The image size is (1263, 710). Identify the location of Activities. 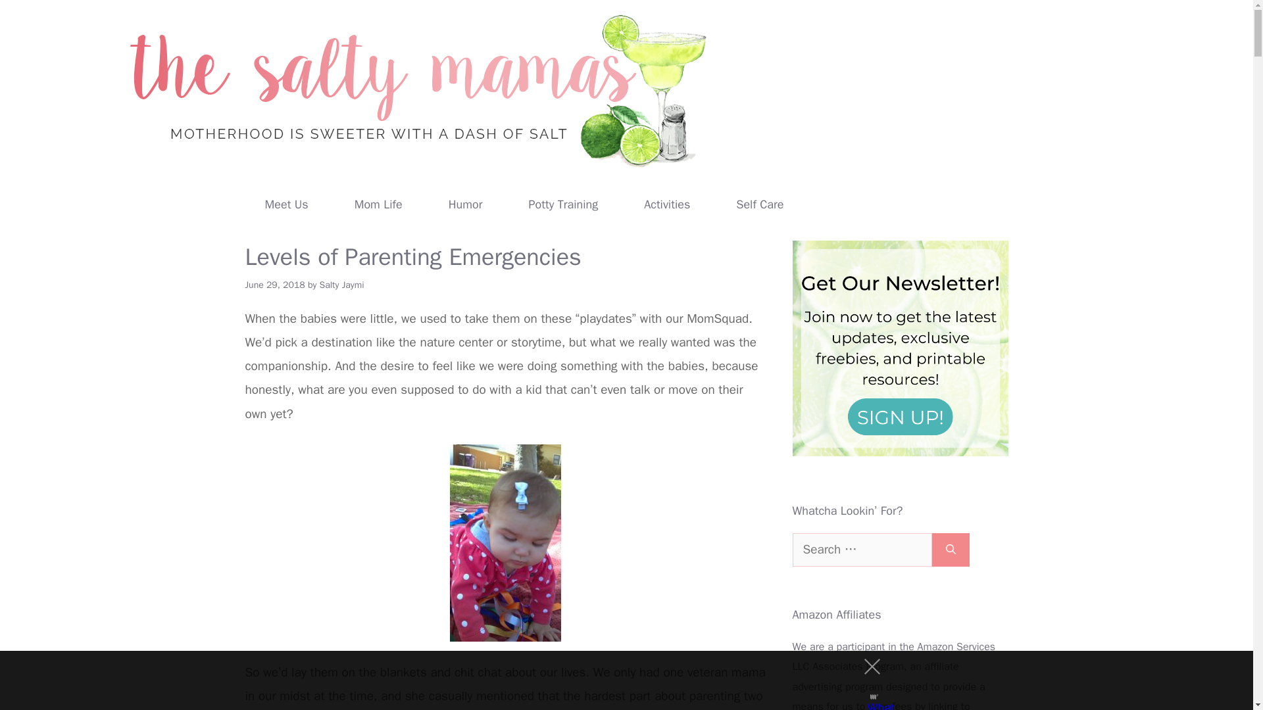
(667, 204).